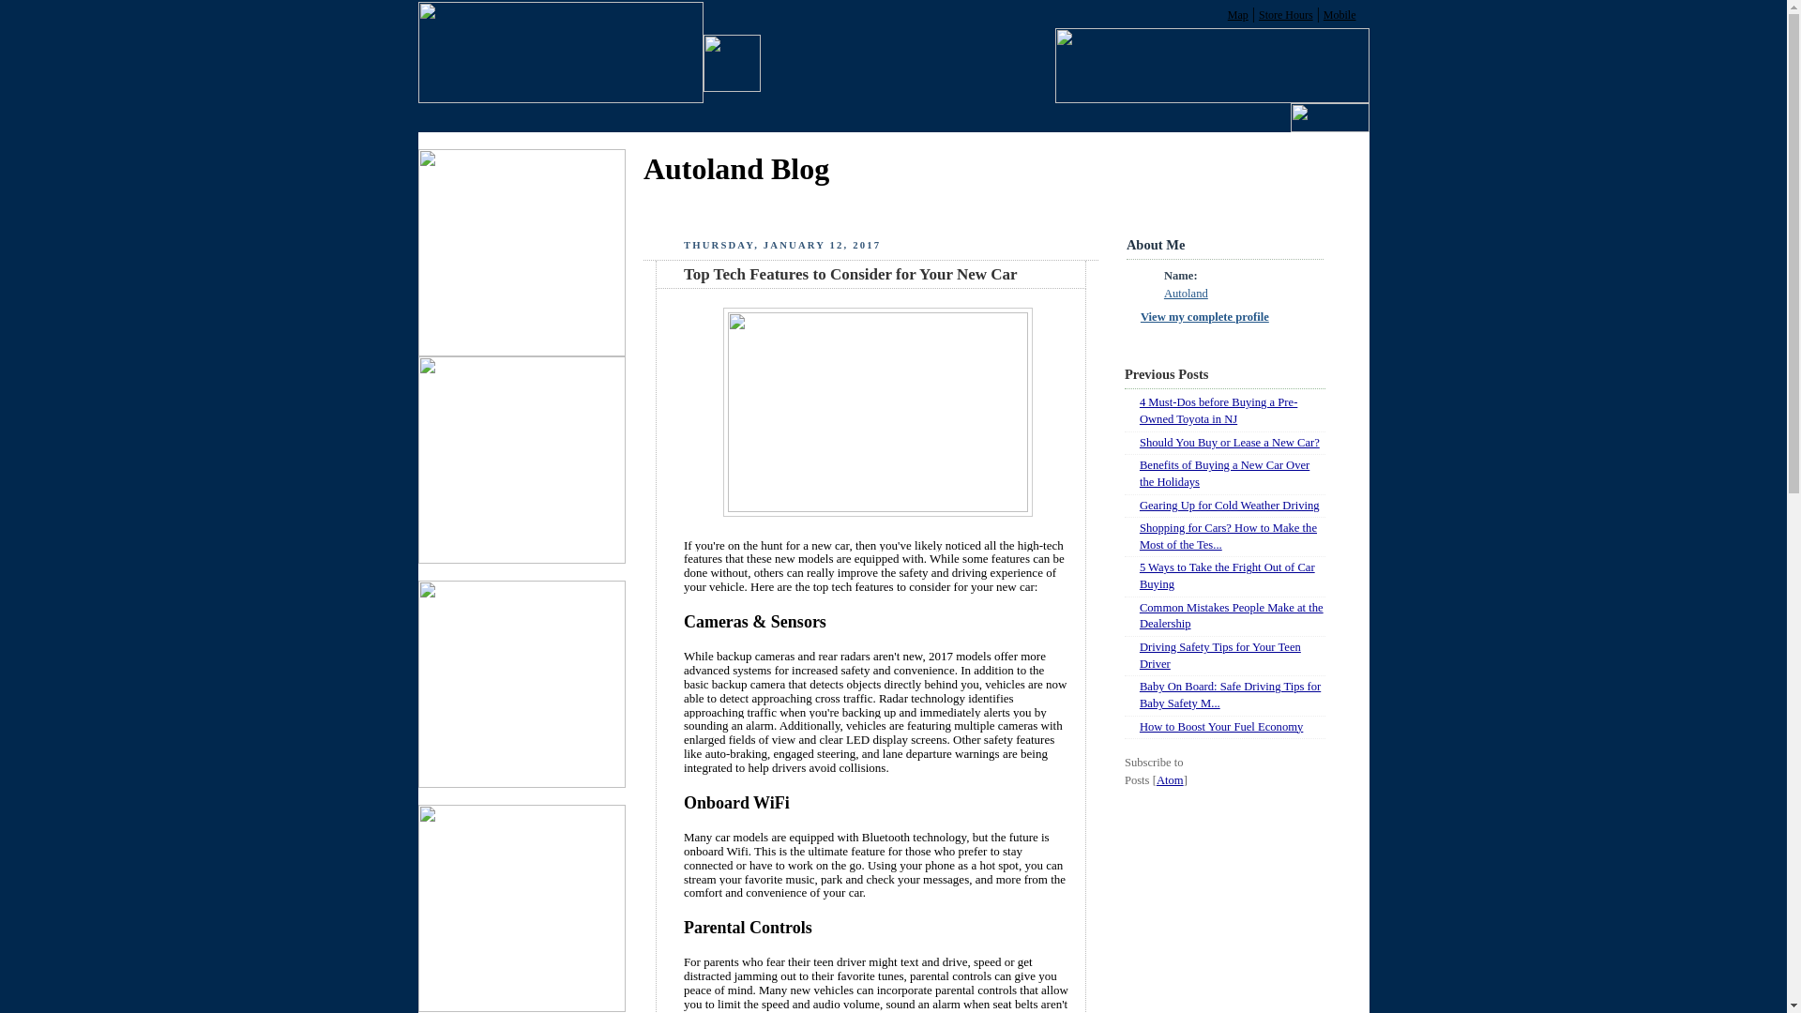  I want to click on Autoland, so click(1186, 293).